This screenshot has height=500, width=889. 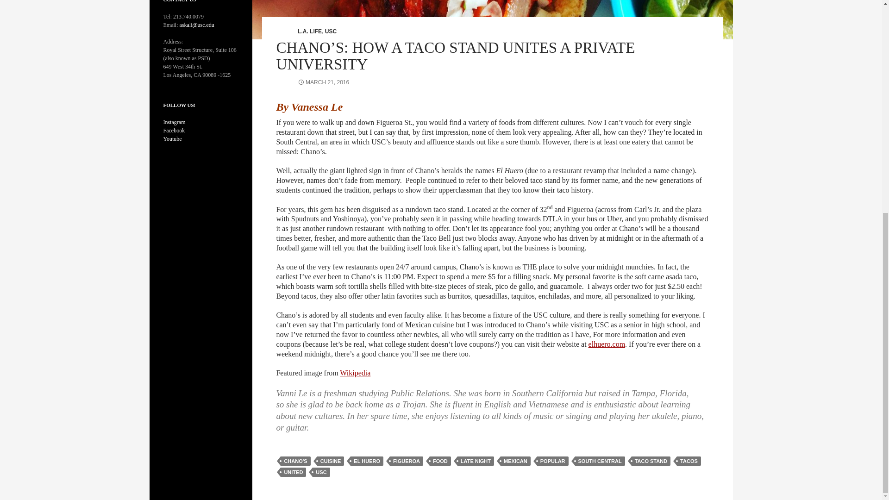 I want to click on TACO STAND, so click(x=651, y=461).